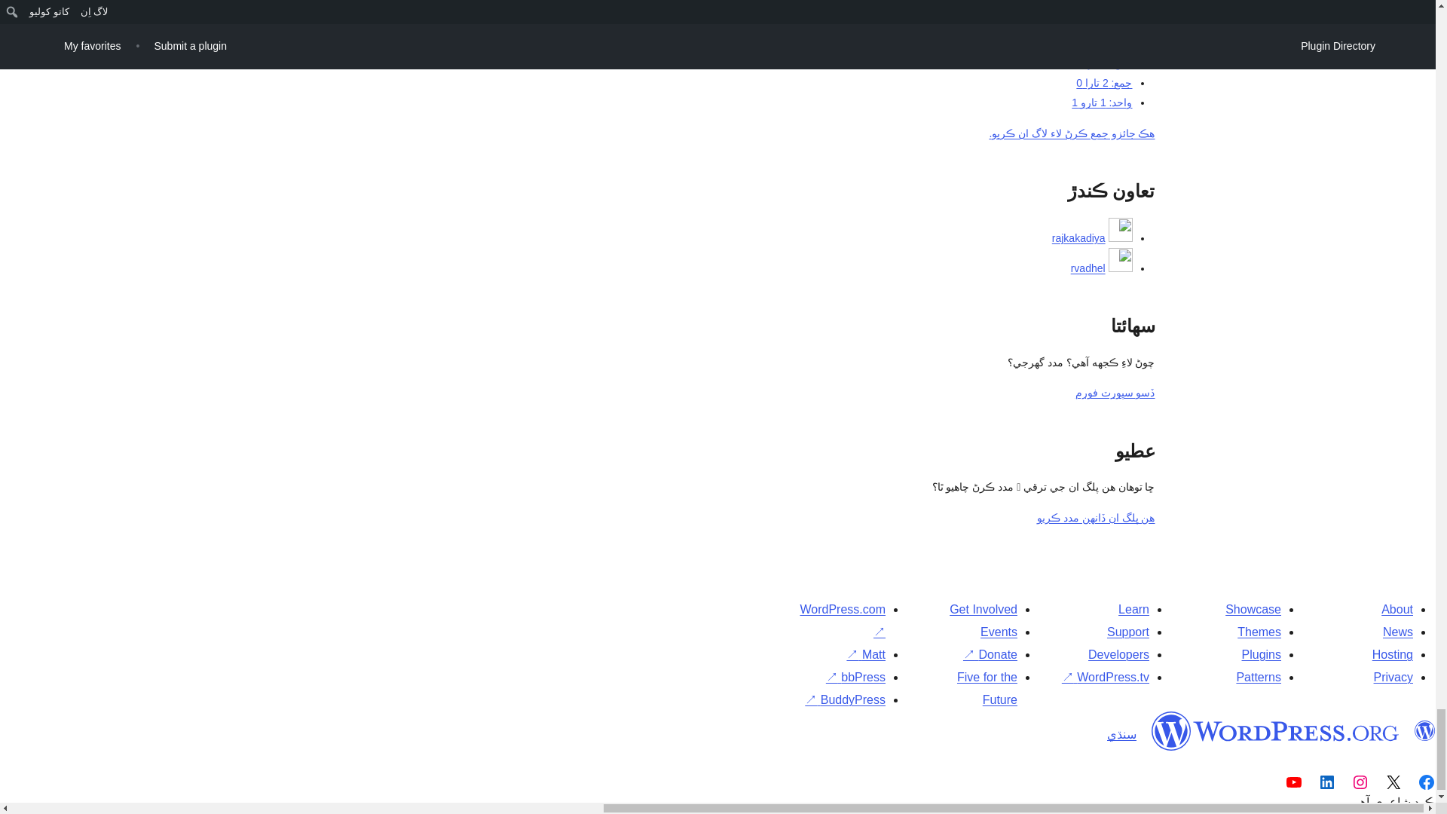 The height and width of the screenshot is (814, 1447). Describe the element at coordinates (1424, 730) in the screenshot. I see `WordPress.org` at that location.